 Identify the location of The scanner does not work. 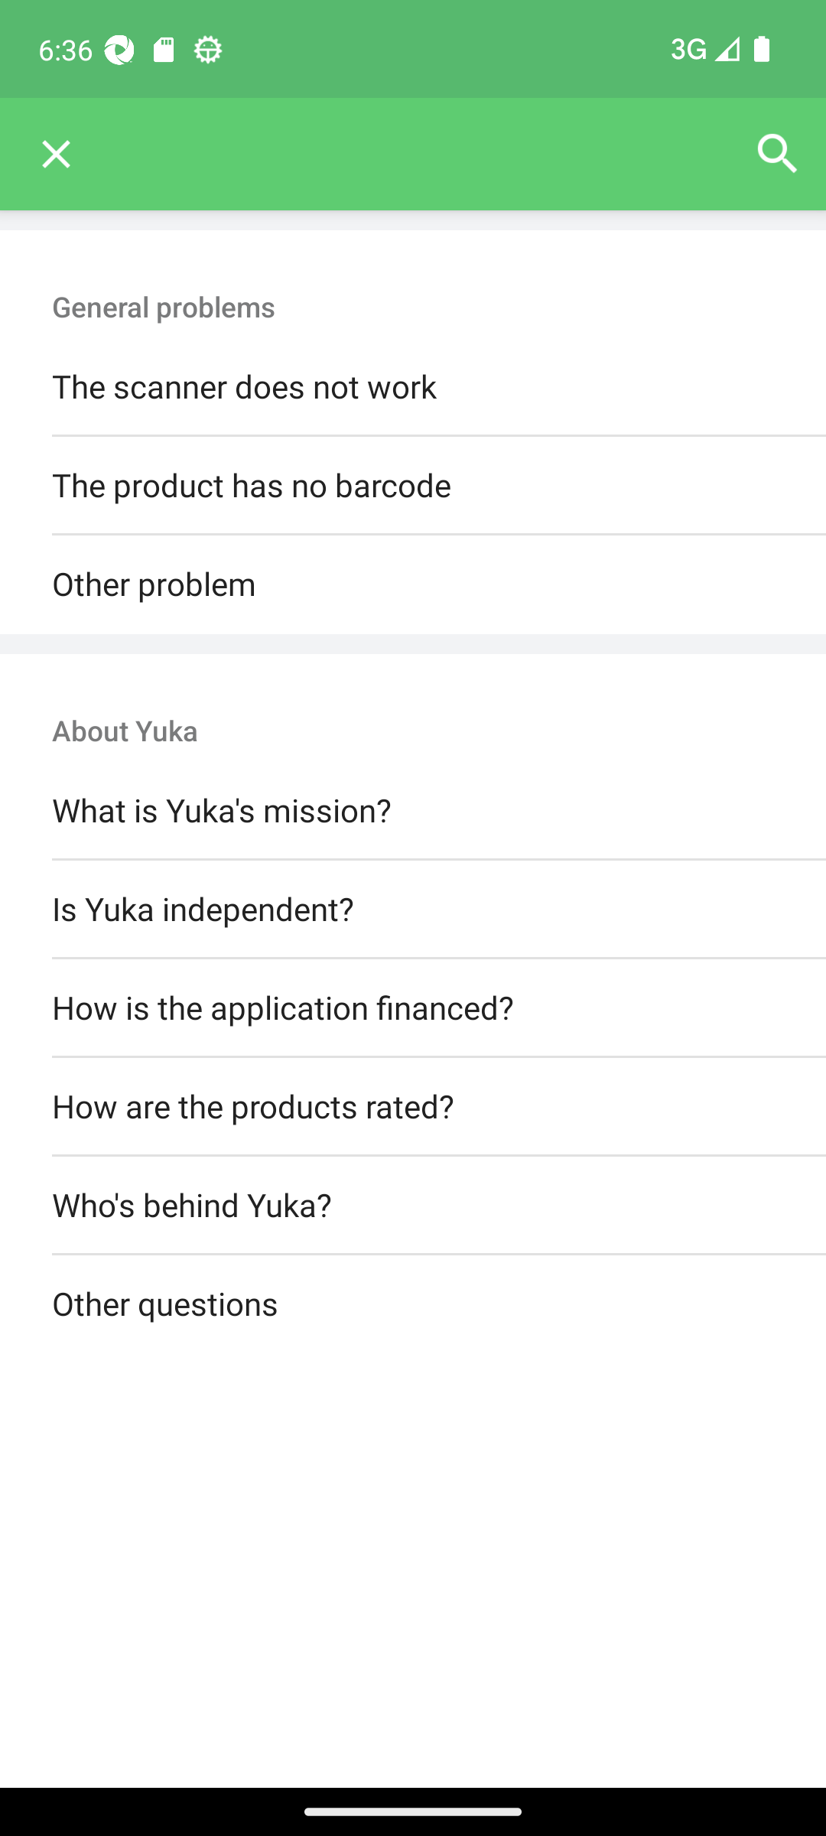
(413, 387).